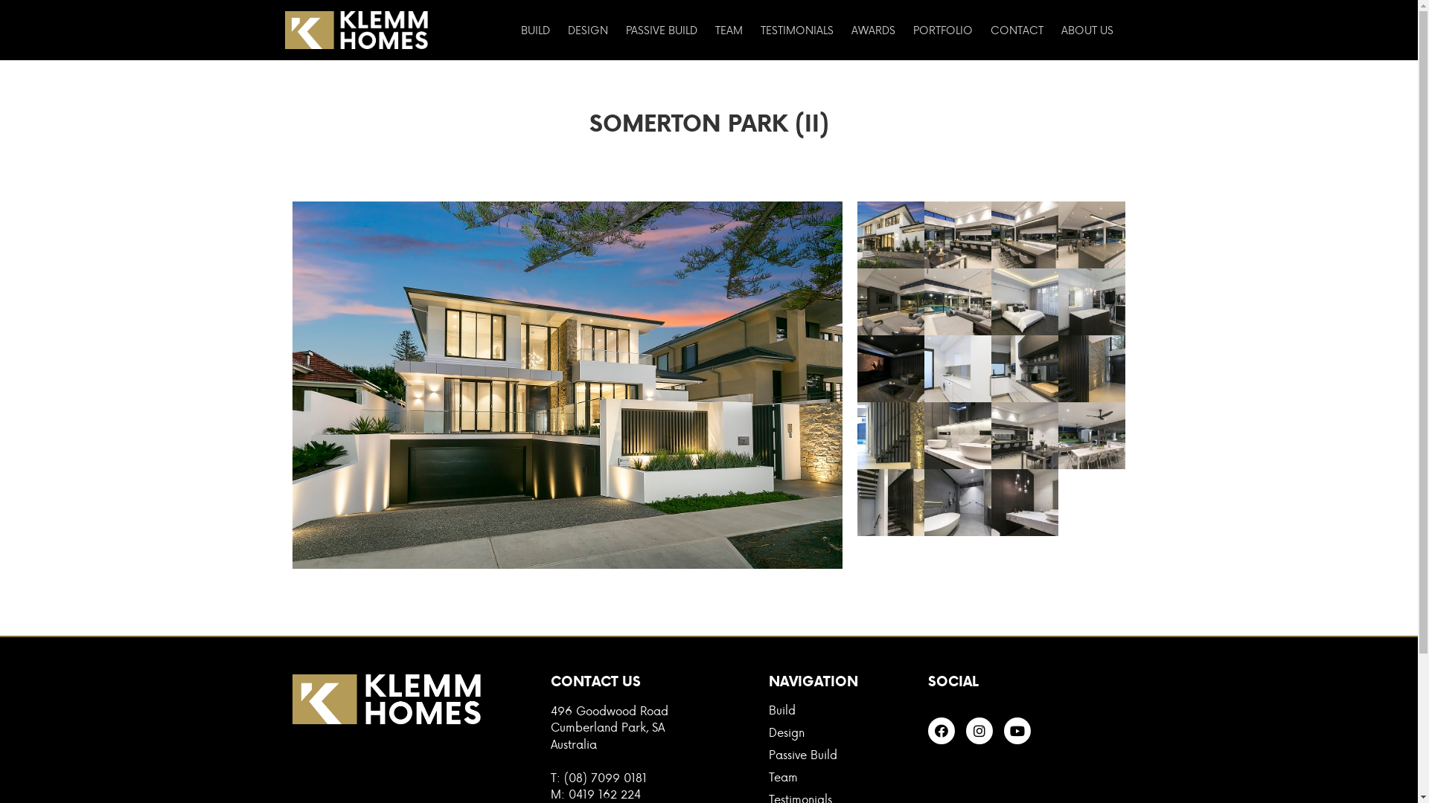 The width and height of the screenshot is (1429, 803). Describe the element at coordinates (796, 30) in the screenshot. I see `TESTIMONIALS` at that location.